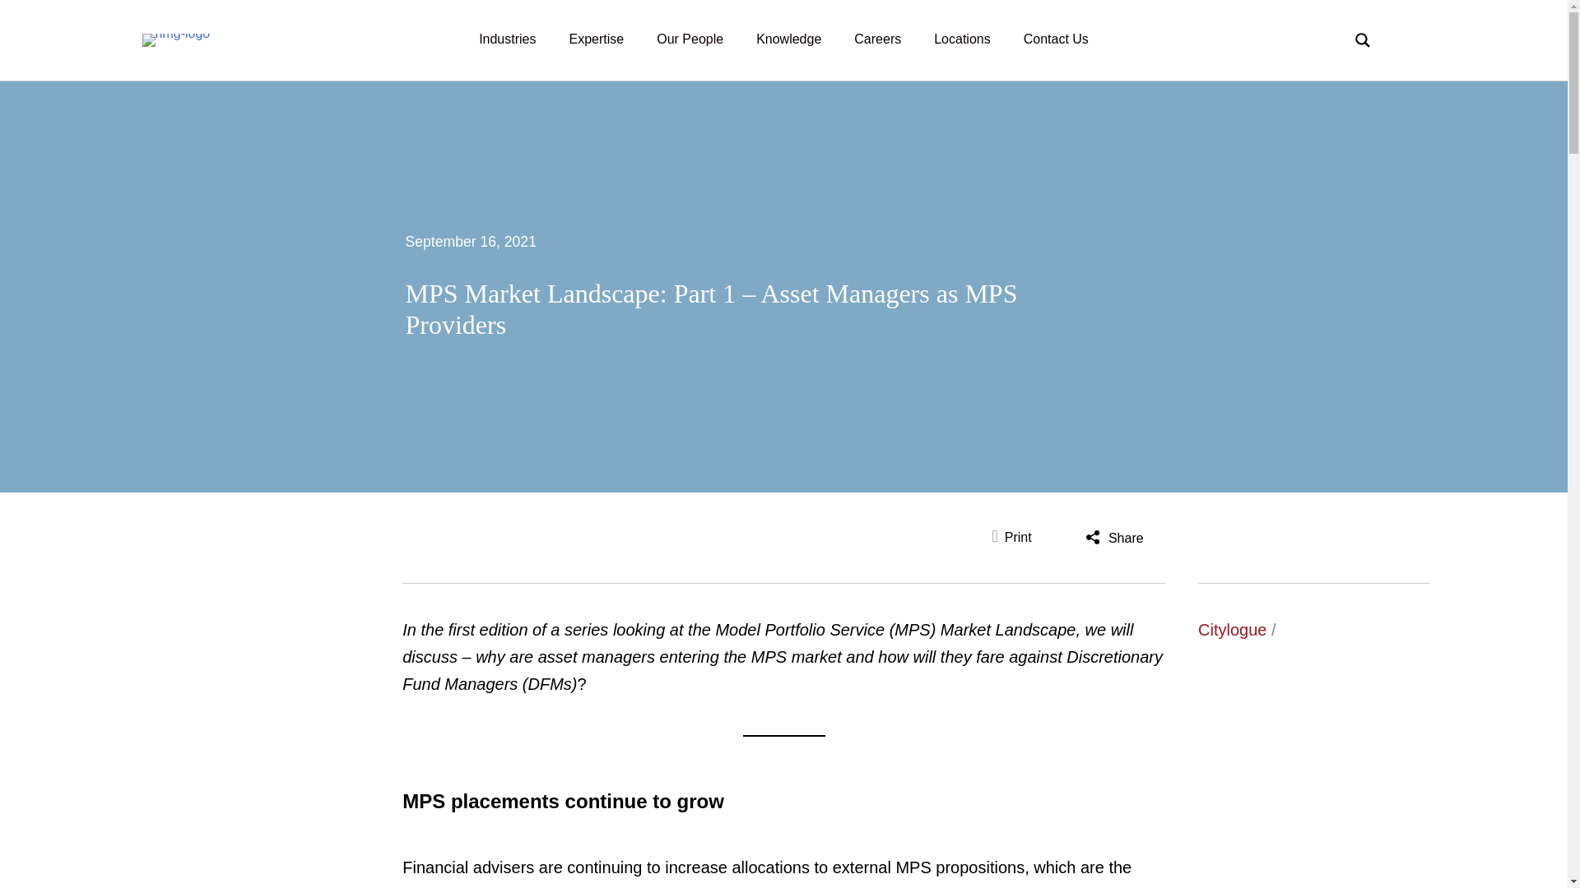 The width and height of the screenshot is (1580, 888). Describe the element at coordinates (176, 40) in the screenshot. I see `nmg-logo` at that location.